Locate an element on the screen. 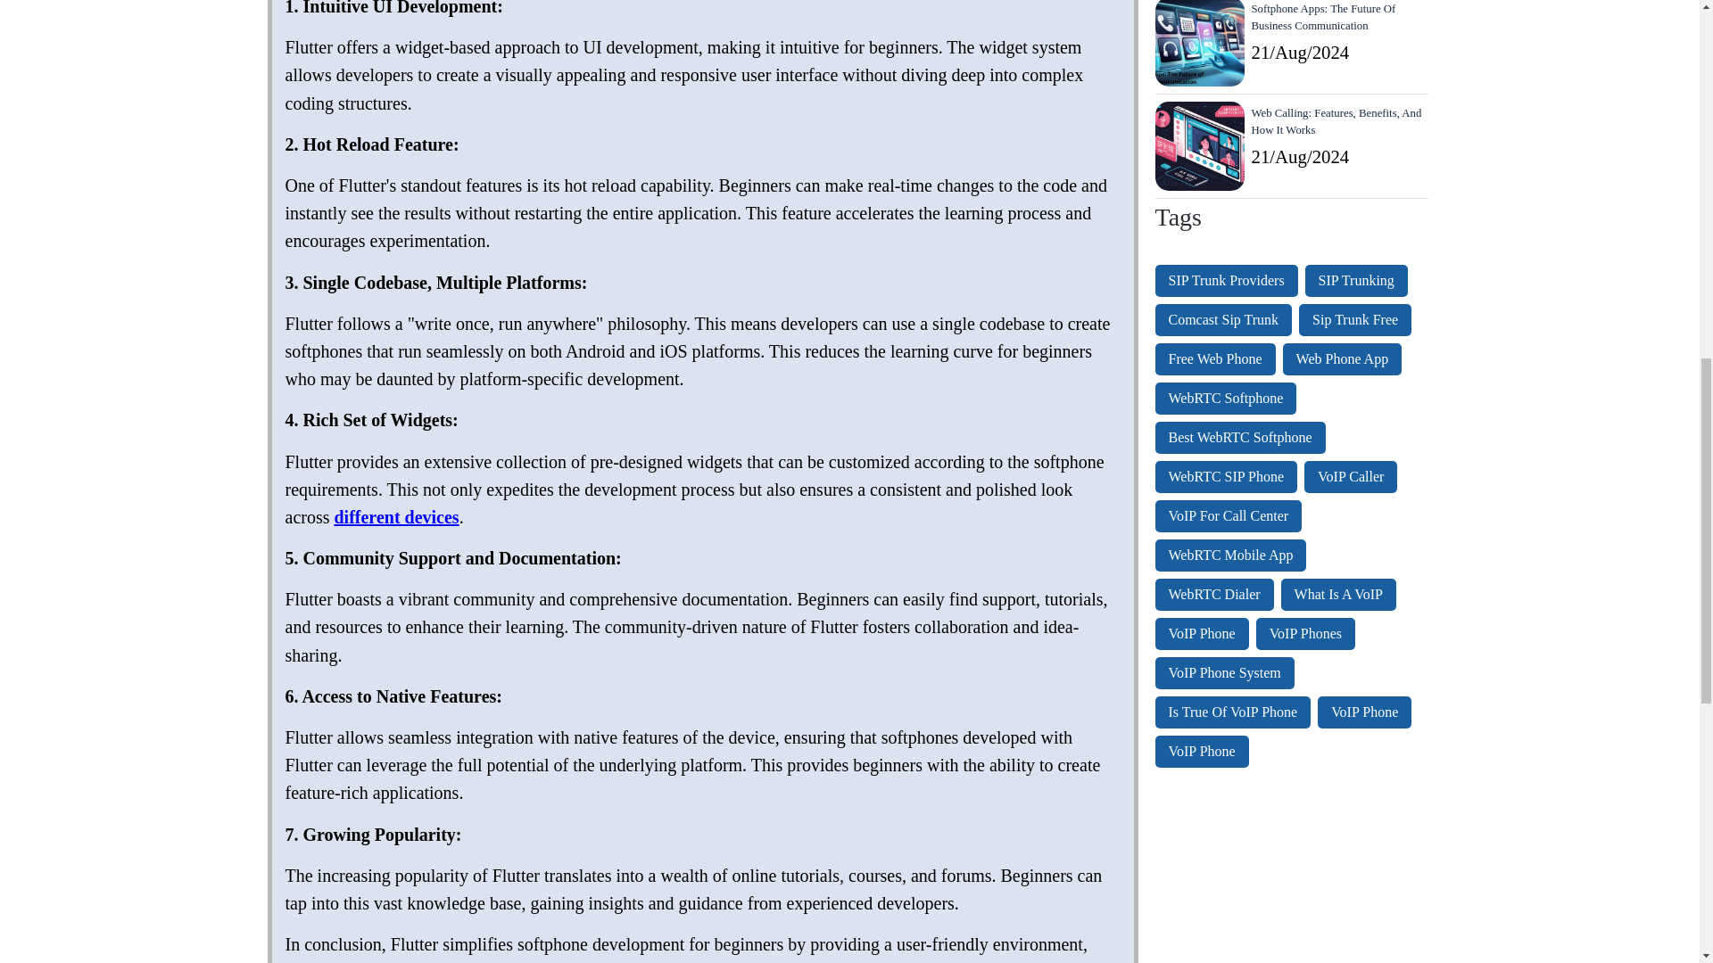  different devices is located at coordinates (396, 517).